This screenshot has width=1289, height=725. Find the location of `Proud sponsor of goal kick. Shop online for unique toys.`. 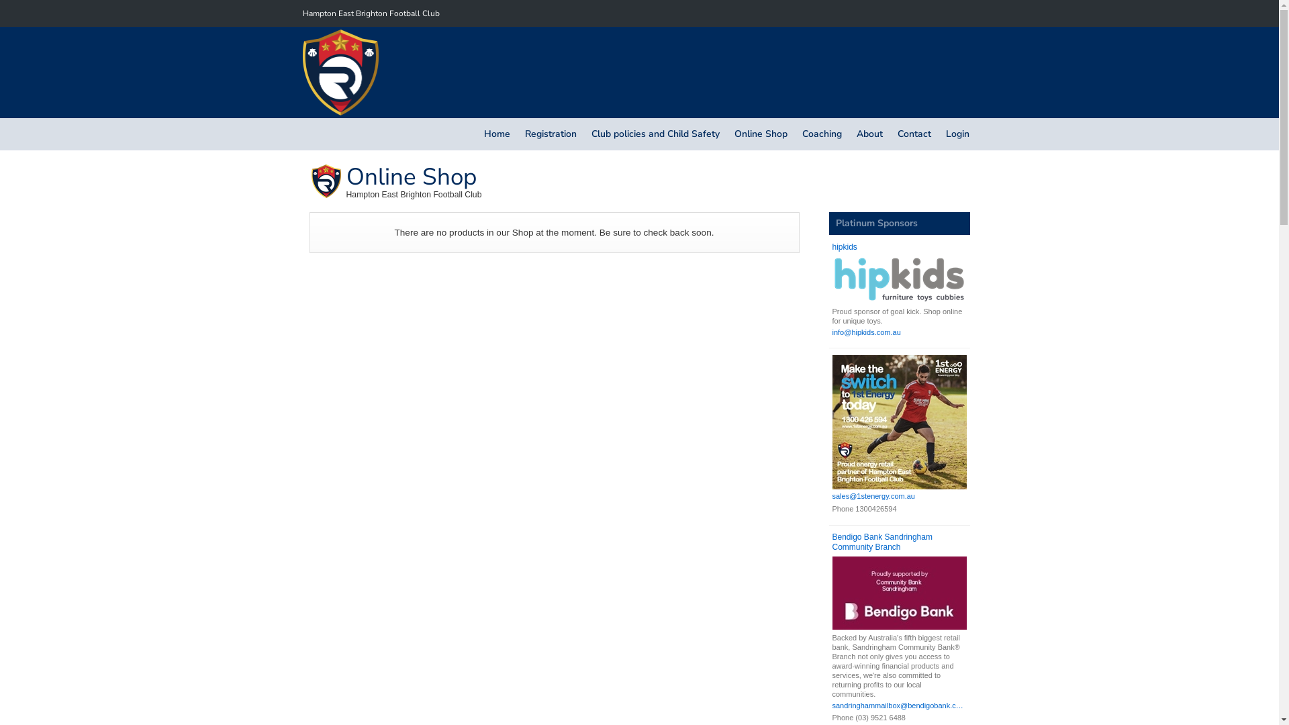

Proud sponsor of goal kick. Shop online for unique toys. is located at coordinates (900, 291).